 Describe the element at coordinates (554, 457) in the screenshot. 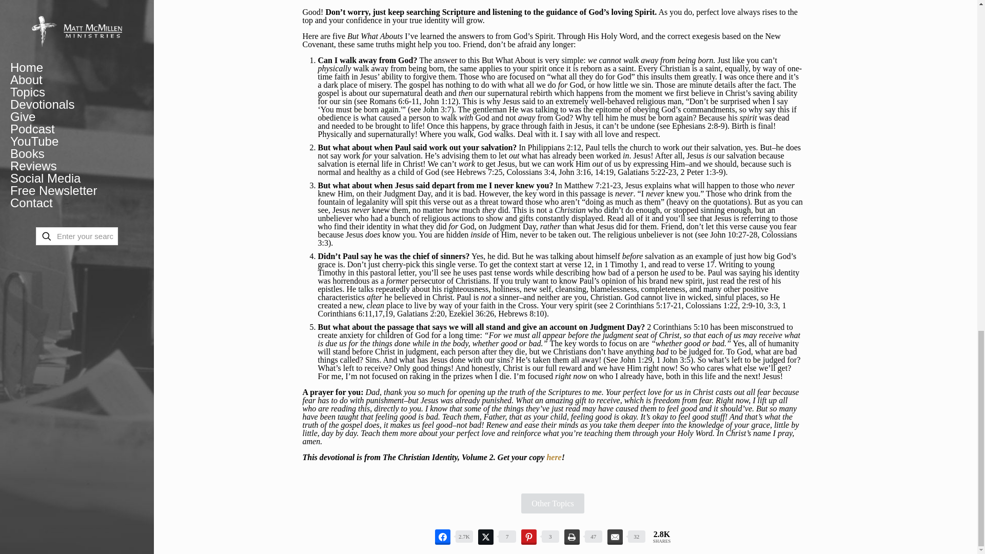

I see `here` at that location.